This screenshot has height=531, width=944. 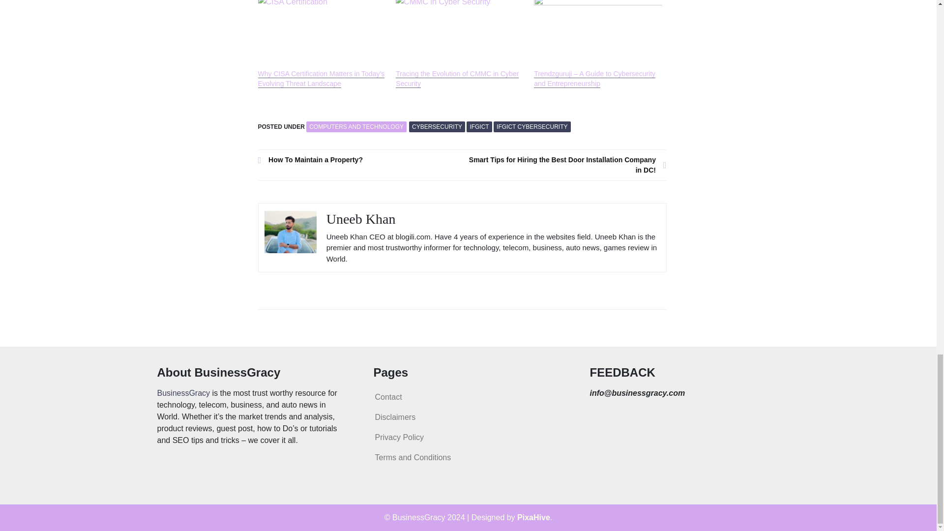 I want to click on Tracing the Evolution of CMMC in Cyber Security, so click(x=459, y=34).